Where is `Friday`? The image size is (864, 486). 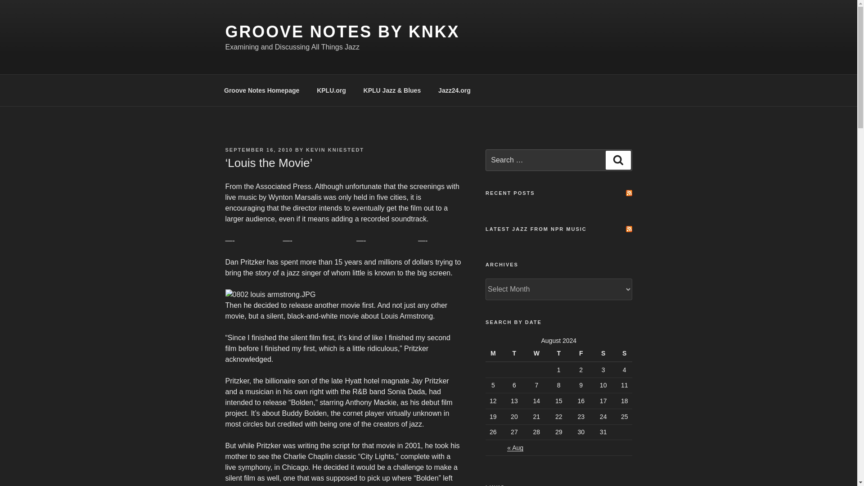
Friday is located at coordinates (580, 353).